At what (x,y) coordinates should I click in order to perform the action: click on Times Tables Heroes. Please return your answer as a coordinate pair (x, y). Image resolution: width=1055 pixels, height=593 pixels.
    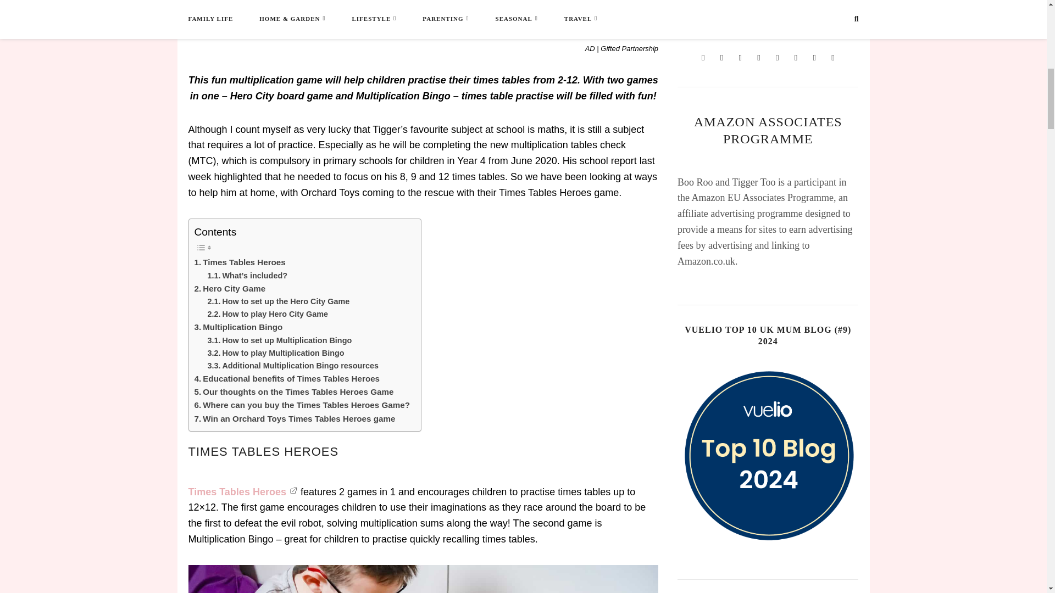
    Looking at the image, I should click on (240, 262).